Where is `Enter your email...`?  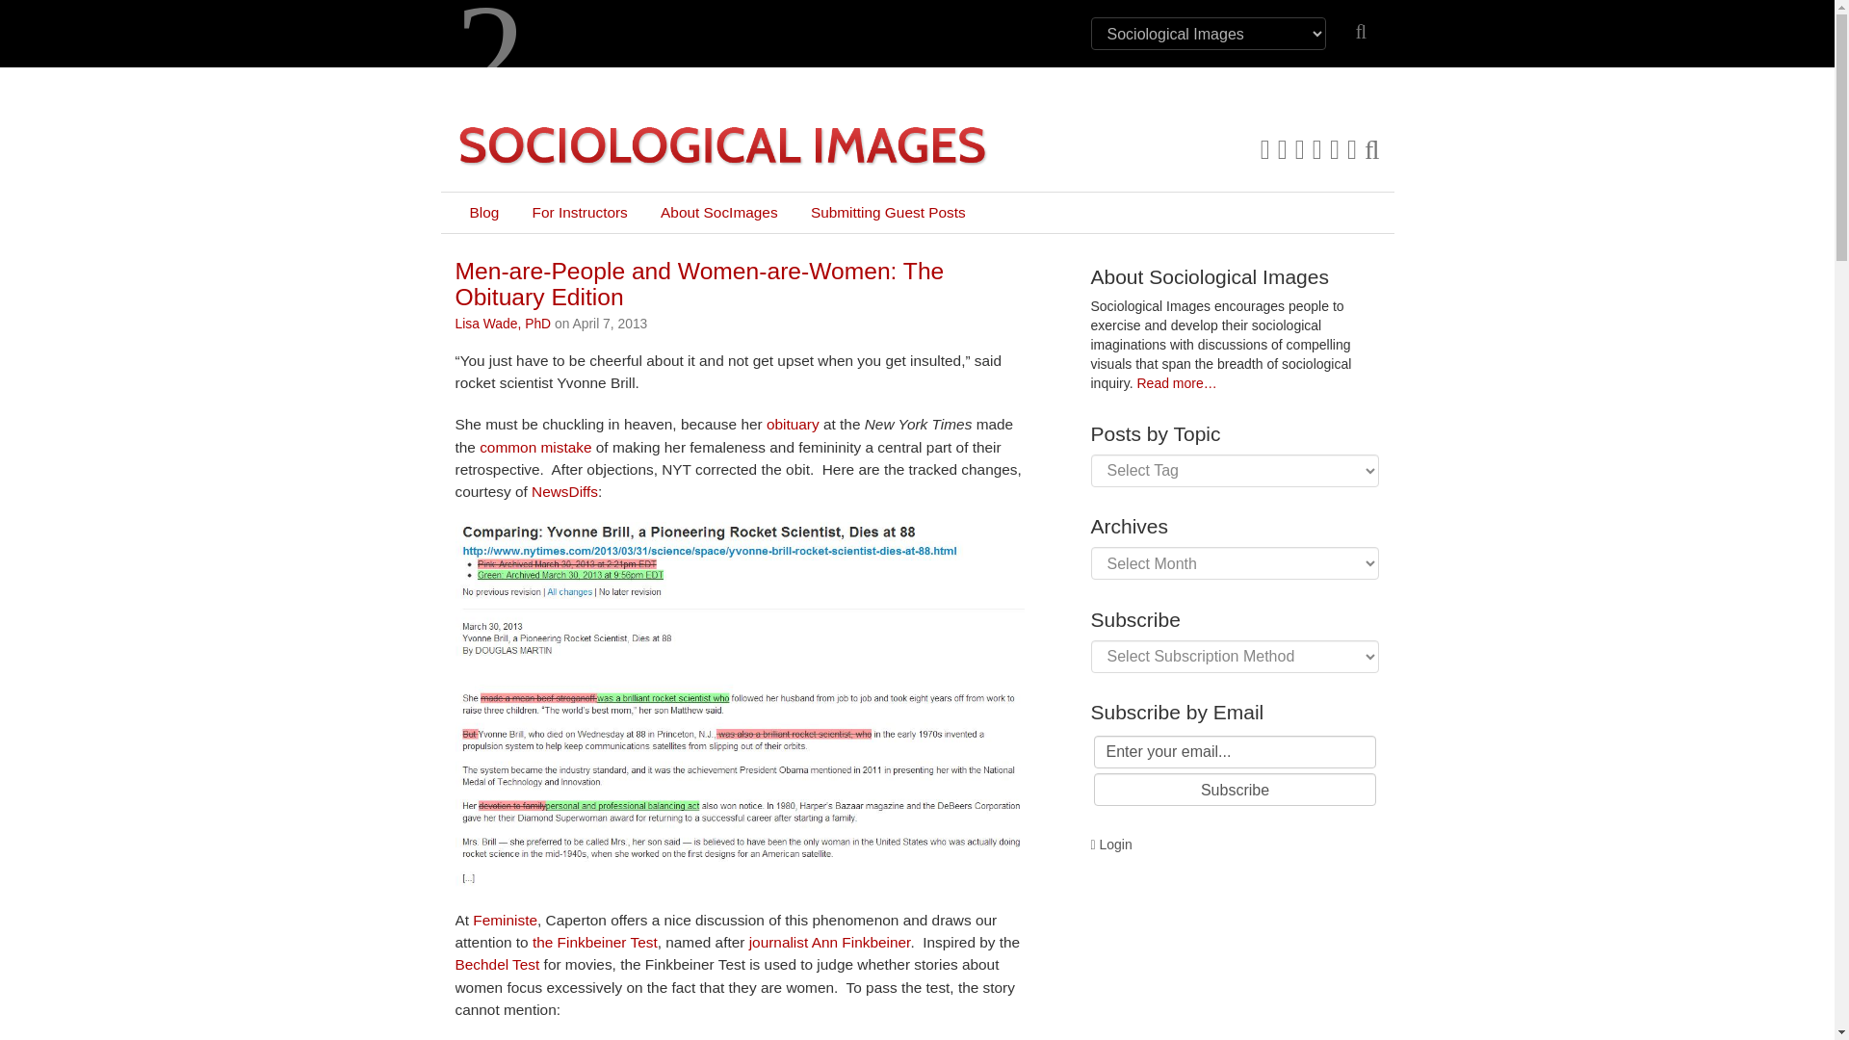
Enter your email... is located at coordinates (1236, 751).